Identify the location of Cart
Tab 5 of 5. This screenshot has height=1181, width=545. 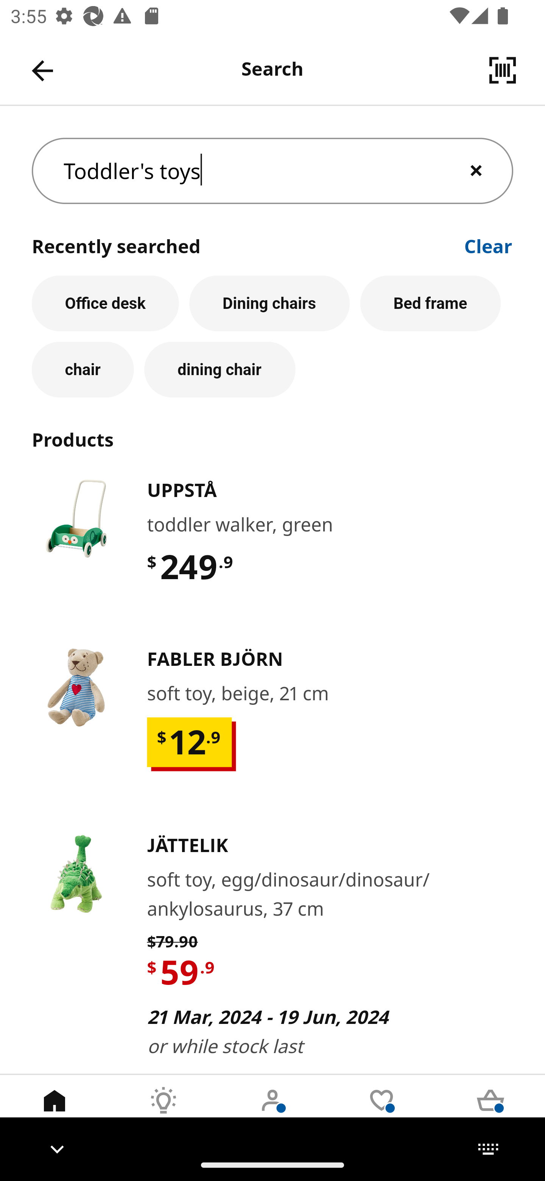
(490, 1112).